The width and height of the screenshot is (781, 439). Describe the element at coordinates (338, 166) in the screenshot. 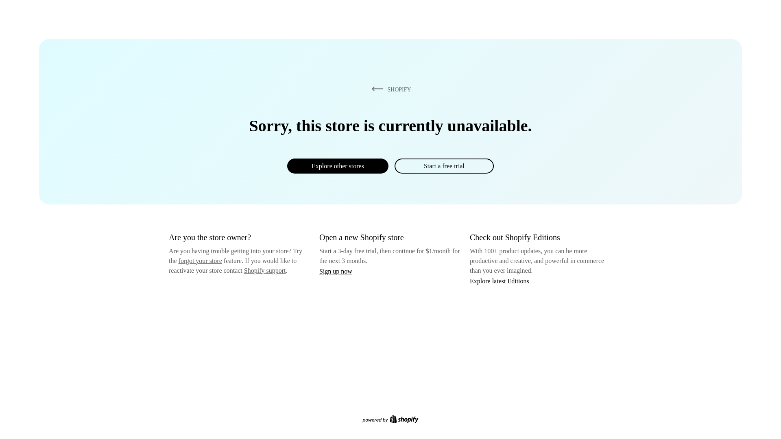

I see `Explore other stores` at that location.